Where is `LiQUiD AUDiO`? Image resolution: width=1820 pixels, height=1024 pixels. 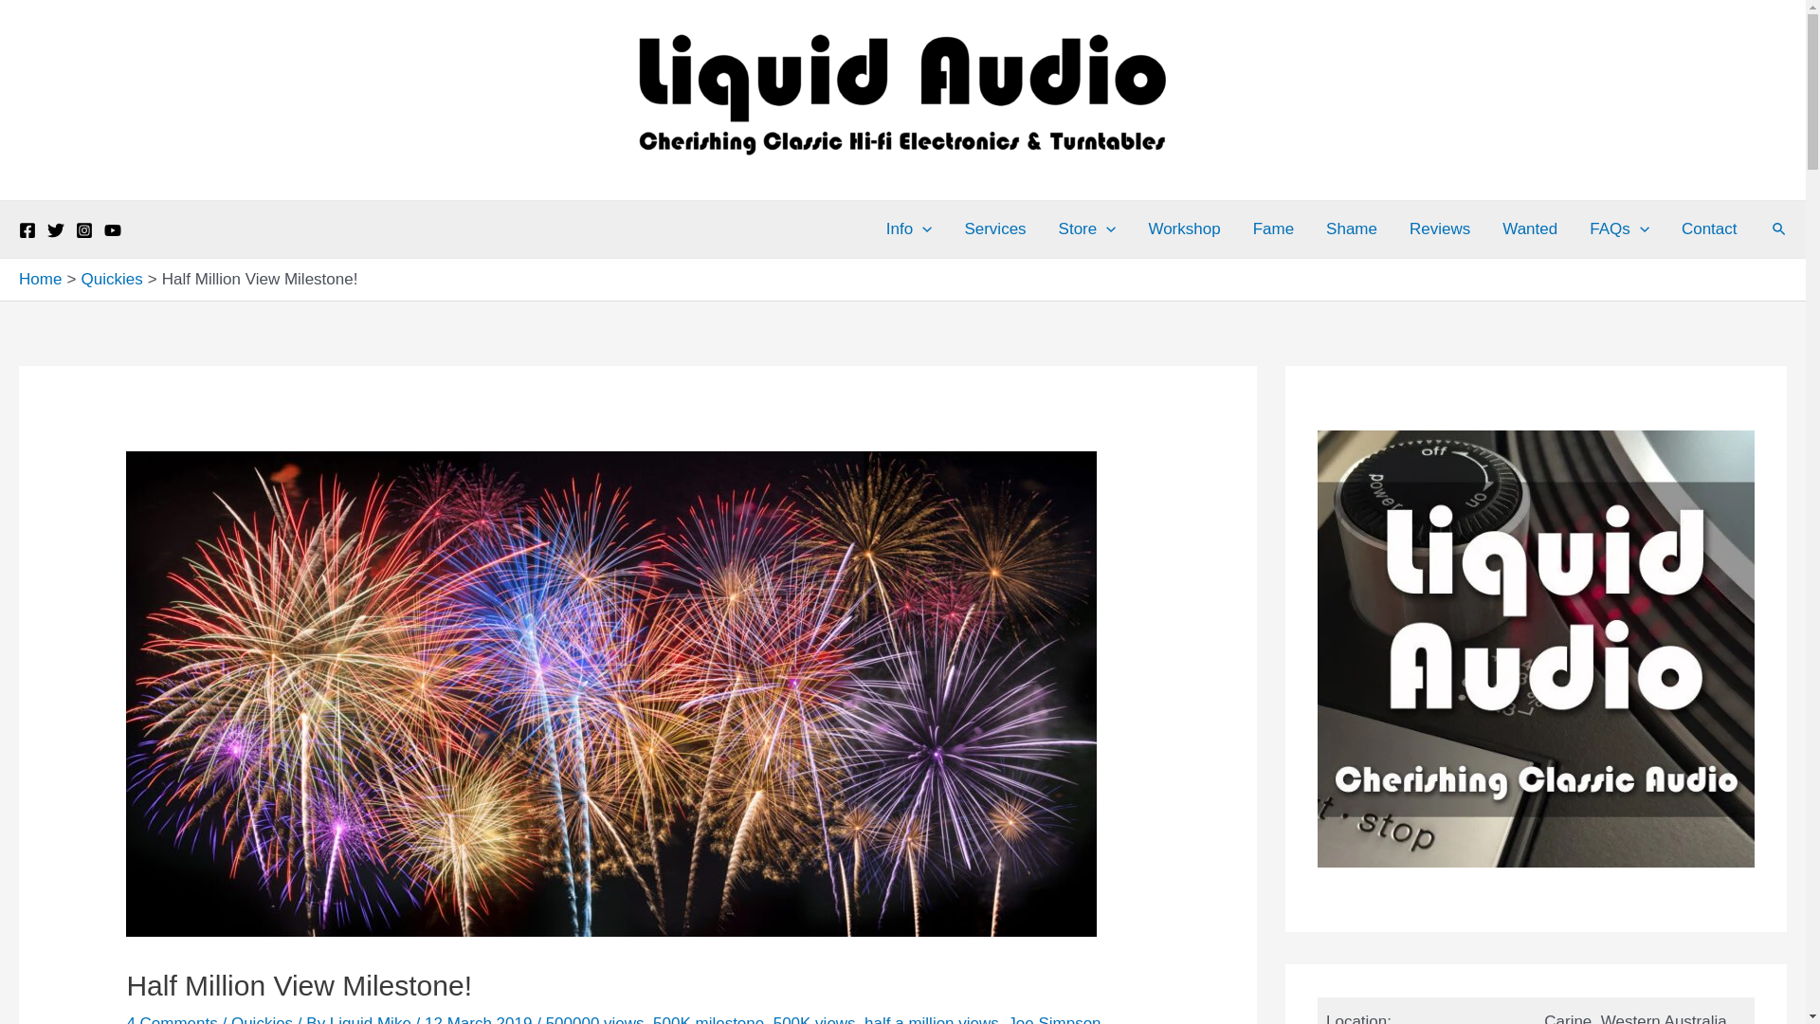 LiQUiD AUDiO is located at coordinates (630, 174).